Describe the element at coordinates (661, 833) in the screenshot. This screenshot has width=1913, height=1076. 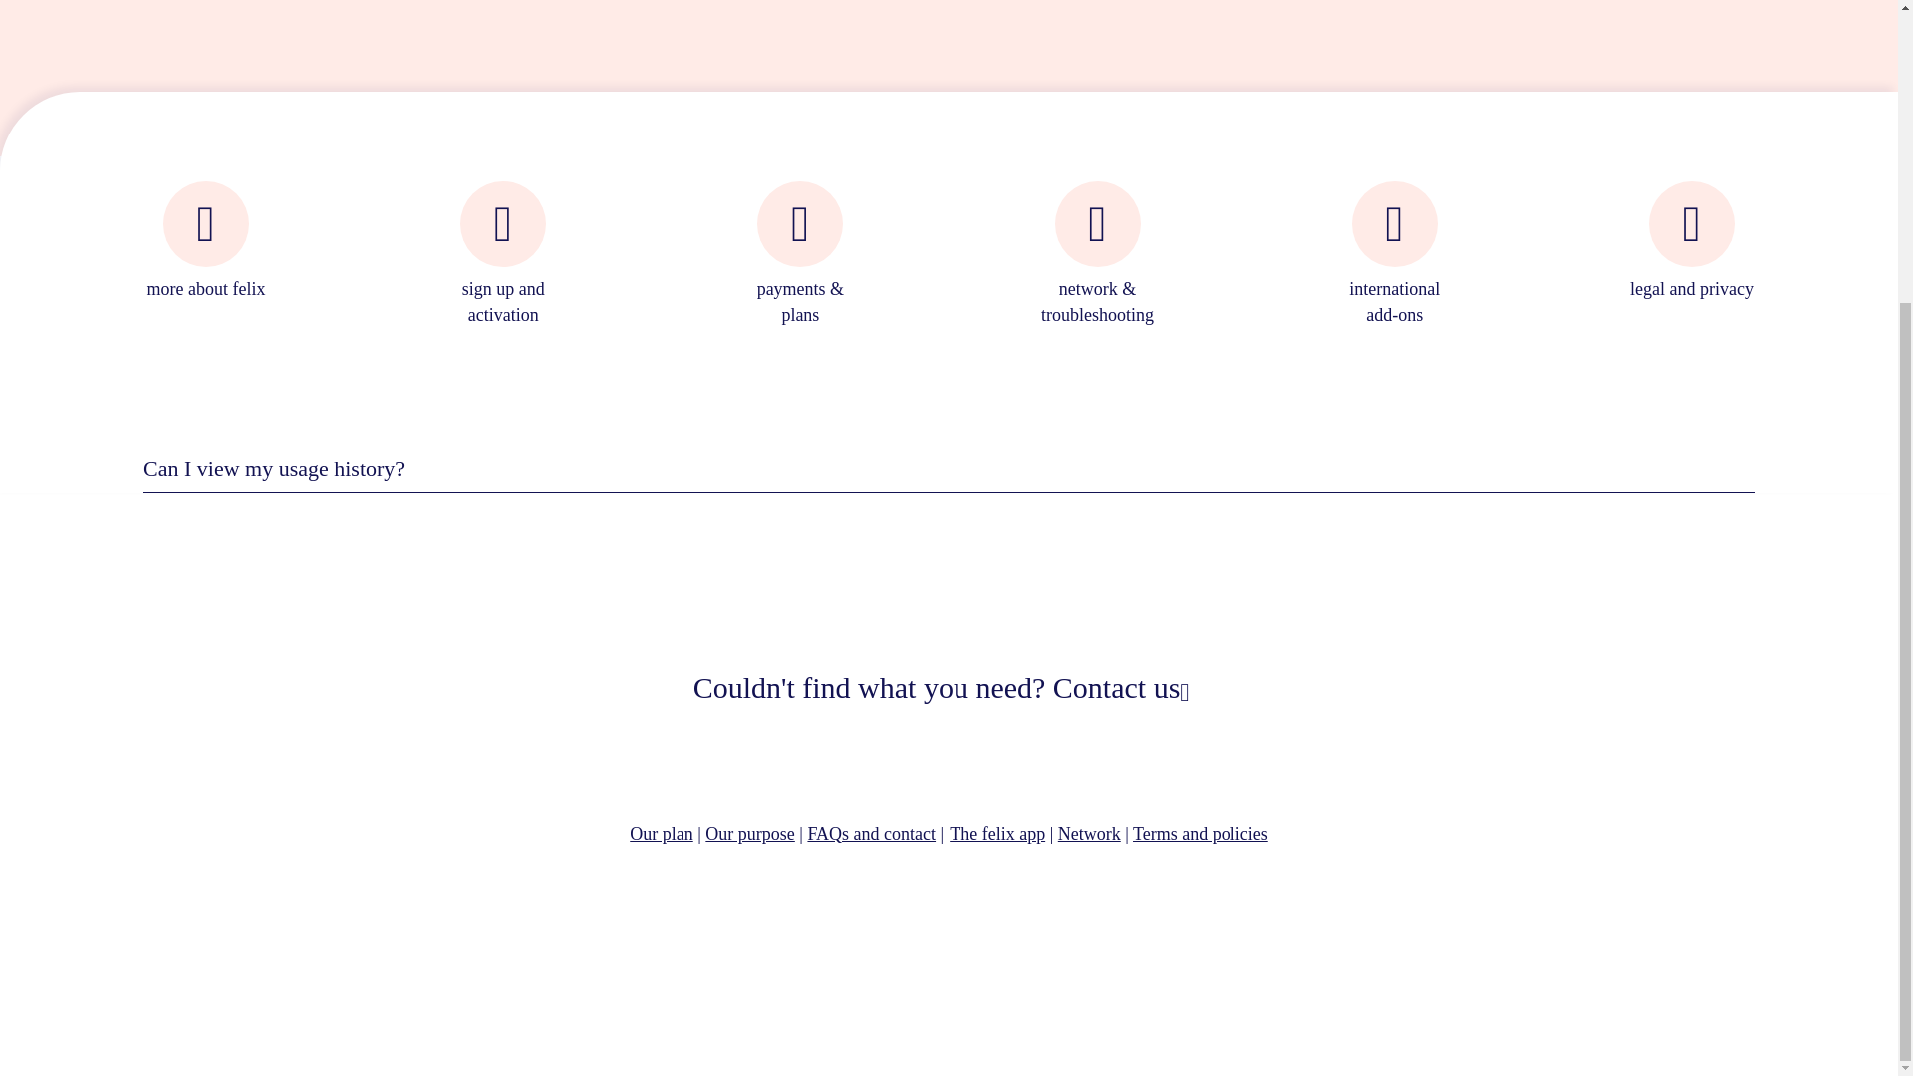
I see `Our plan` at that location.